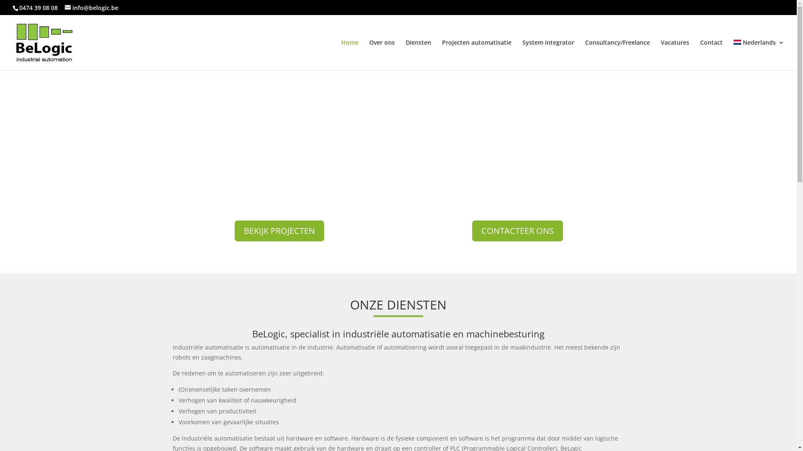 This screenshot has height=451, width=803. Describe the element at coordinates (675, 55) in the screenshot. I see `Vacatures` at that location.